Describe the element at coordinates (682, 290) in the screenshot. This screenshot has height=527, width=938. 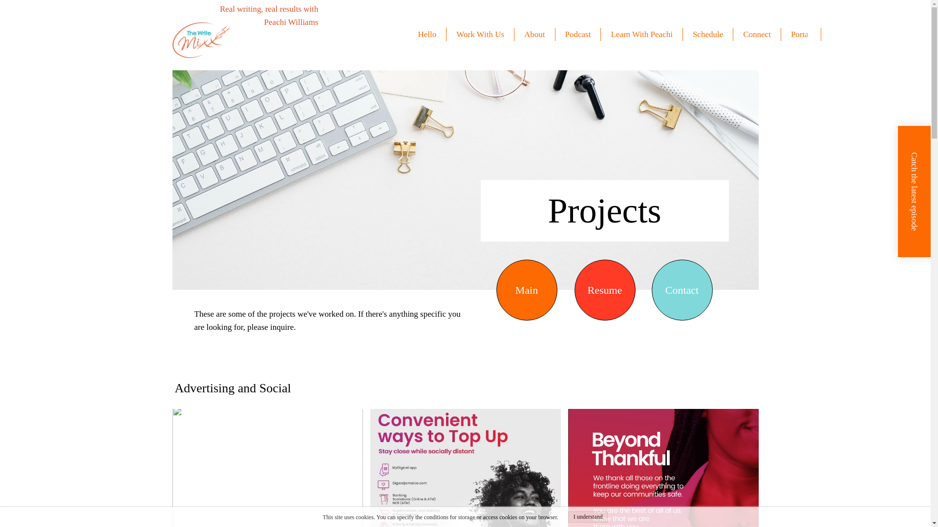
I see `Contact` at that location.